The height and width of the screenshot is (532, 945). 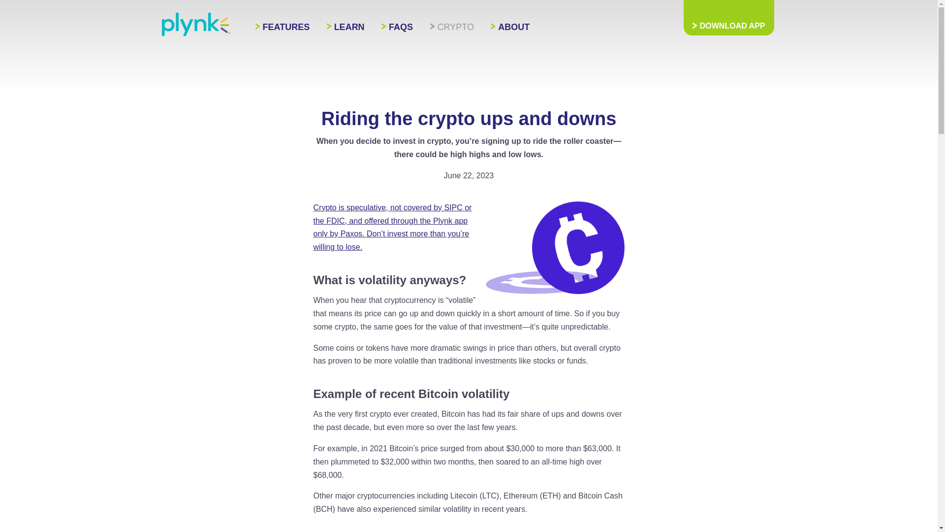 What do you see at coordinates (452, 27) in the screenshot?
I see `CRYPTO` at bounding box center [452, 27].